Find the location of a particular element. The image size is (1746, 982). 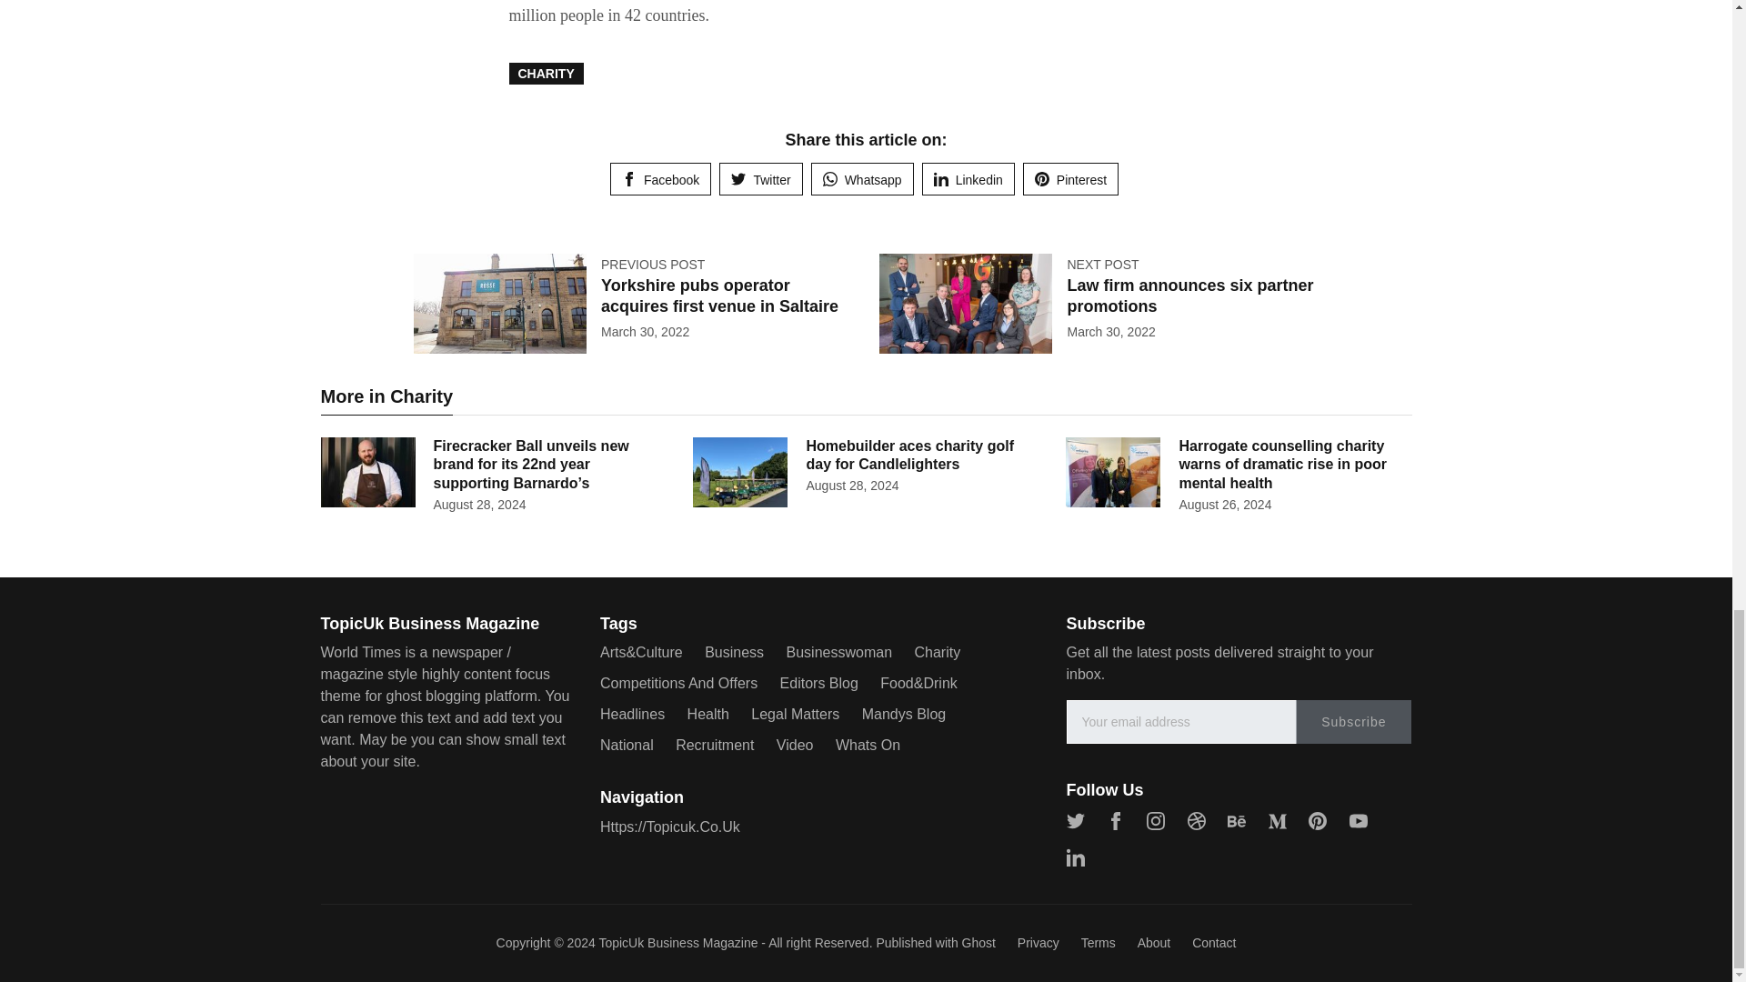

28 August, 2024 is located at coordinates (851, 486).